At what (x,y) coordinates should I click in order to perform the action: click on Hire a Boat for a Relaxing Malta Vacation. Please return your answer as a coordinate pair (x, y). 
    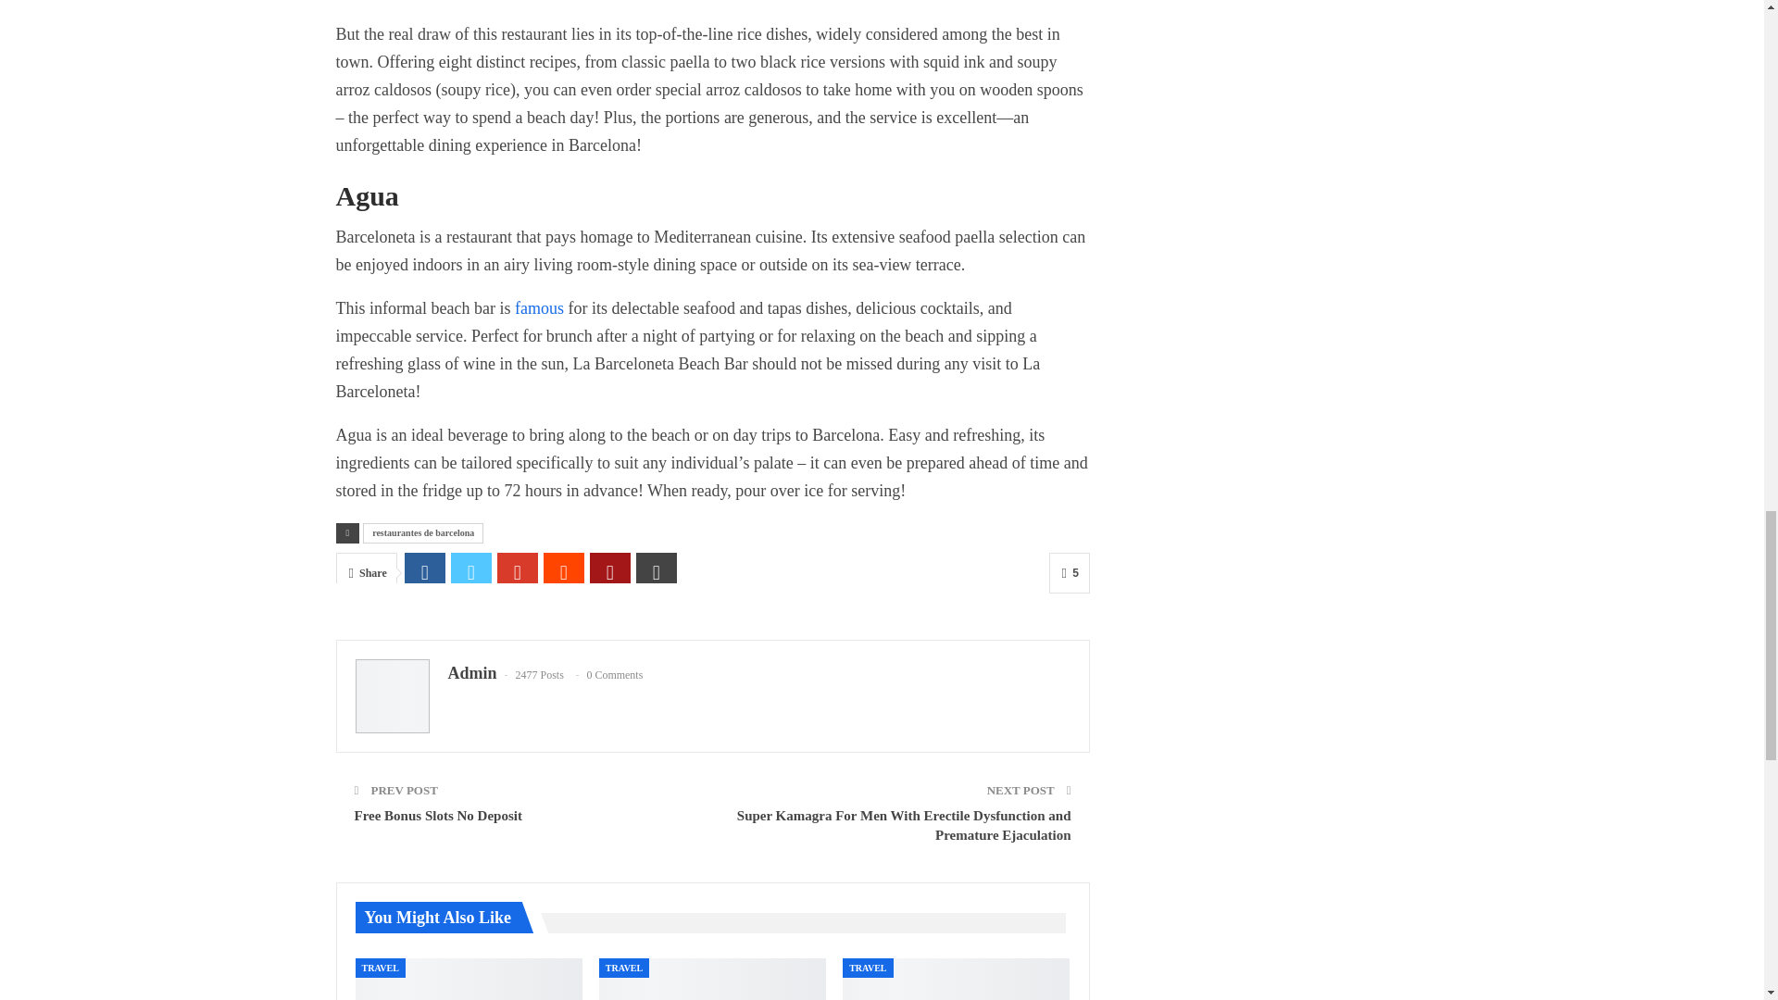
    Looking at the image, I should click on (713, 979).